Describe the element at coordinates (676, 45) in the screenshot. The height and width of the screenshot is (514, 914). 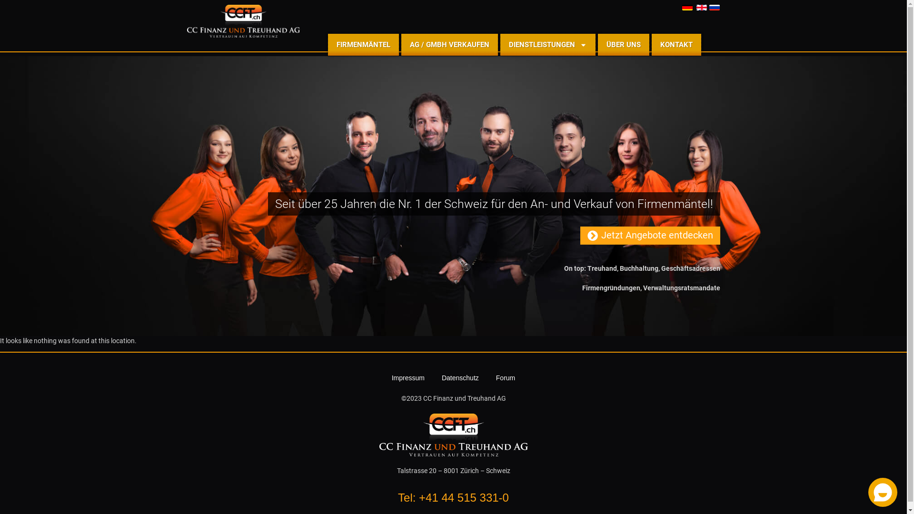
I see `KONTAKT` at that location.